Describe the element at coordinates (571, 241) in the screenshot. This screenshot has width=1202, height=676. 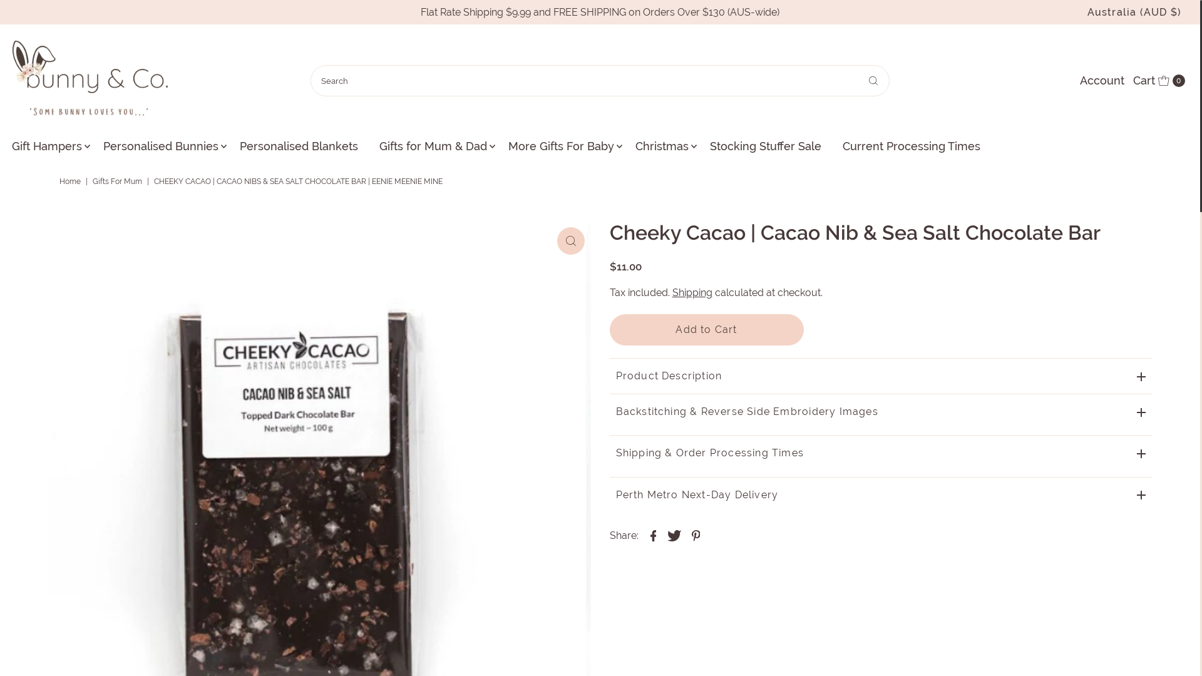
I see `Click to zoom` at that location.